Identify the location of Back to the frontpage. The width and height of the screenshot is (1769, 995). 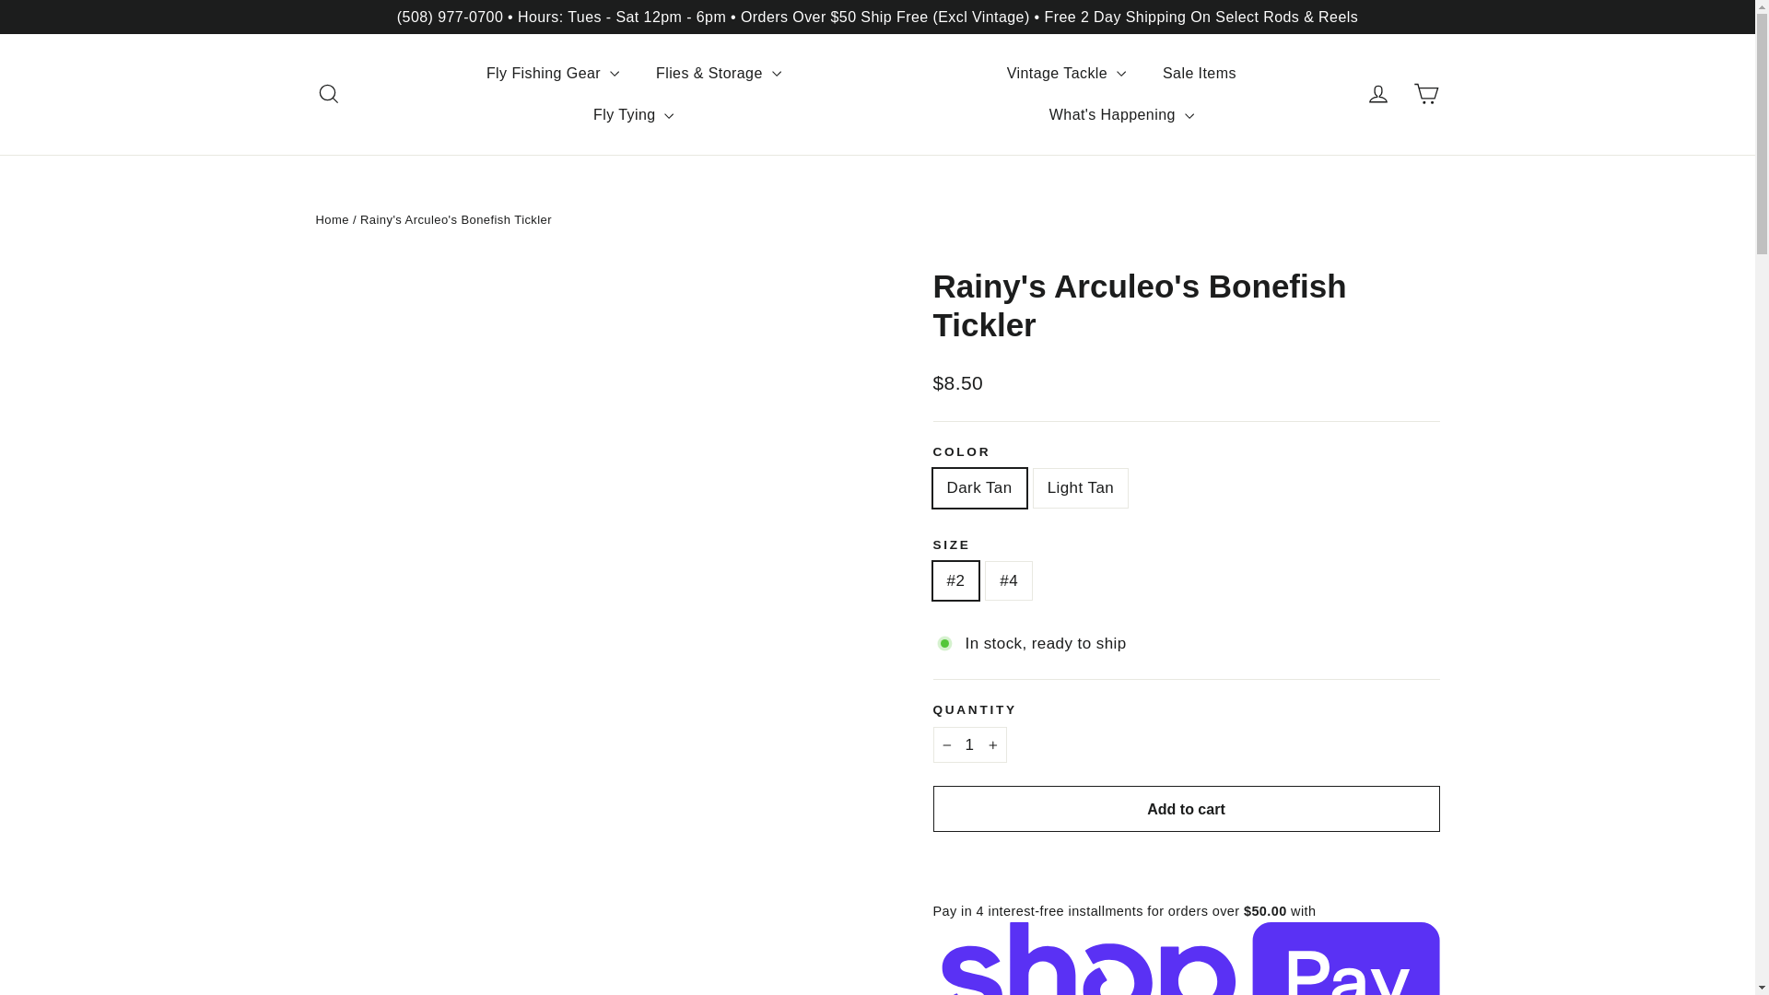
(332, 219).